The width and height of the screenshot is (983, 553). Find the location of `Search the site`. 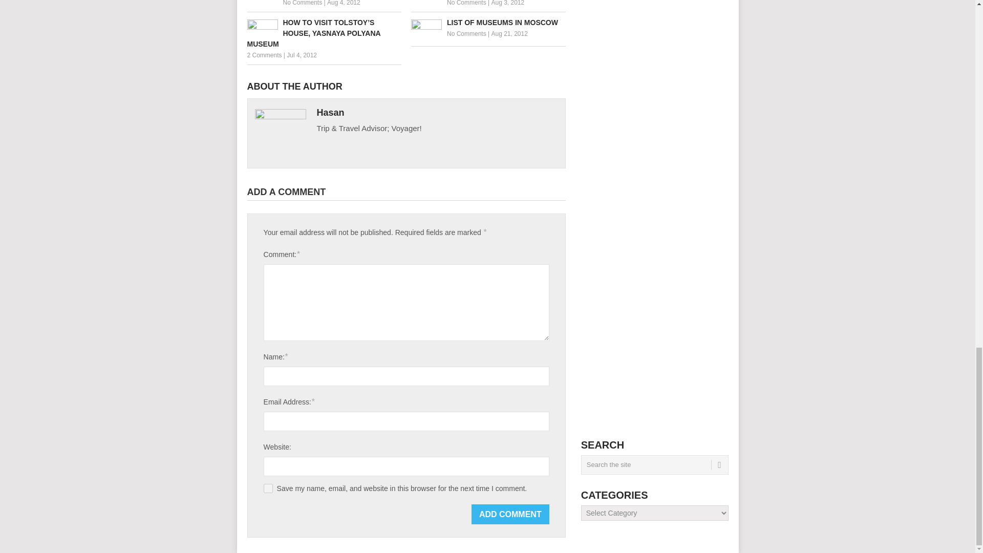

Search the site is located at coordinates (654, 464).